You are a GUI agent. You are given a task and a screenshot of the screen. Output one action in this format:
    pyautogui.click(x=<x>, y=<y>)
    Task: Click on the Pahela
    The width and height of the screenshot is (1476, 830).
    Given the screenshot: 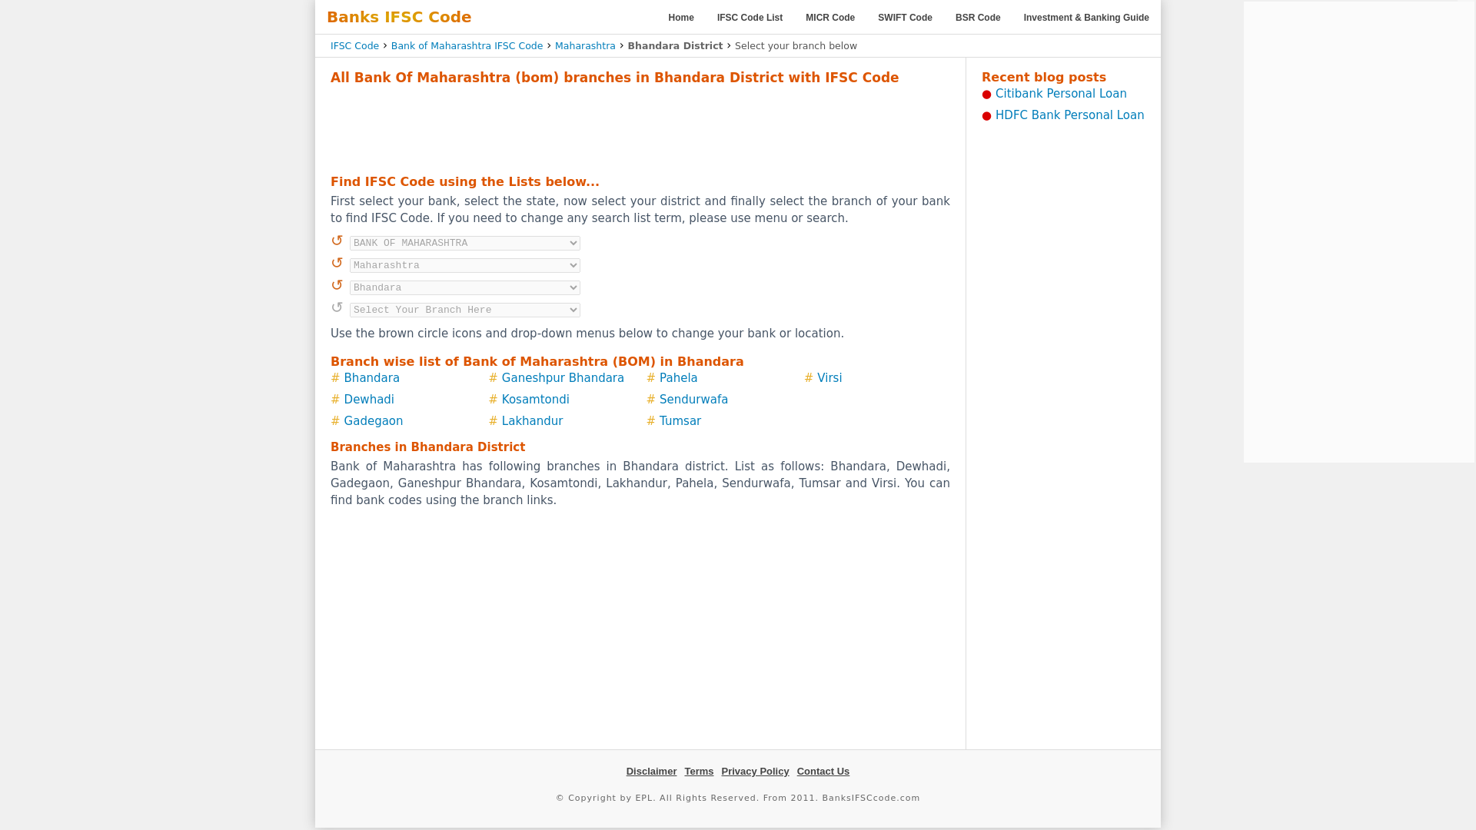 What is the action you would take?
    pyautogui.click(x=679, y=378)
    